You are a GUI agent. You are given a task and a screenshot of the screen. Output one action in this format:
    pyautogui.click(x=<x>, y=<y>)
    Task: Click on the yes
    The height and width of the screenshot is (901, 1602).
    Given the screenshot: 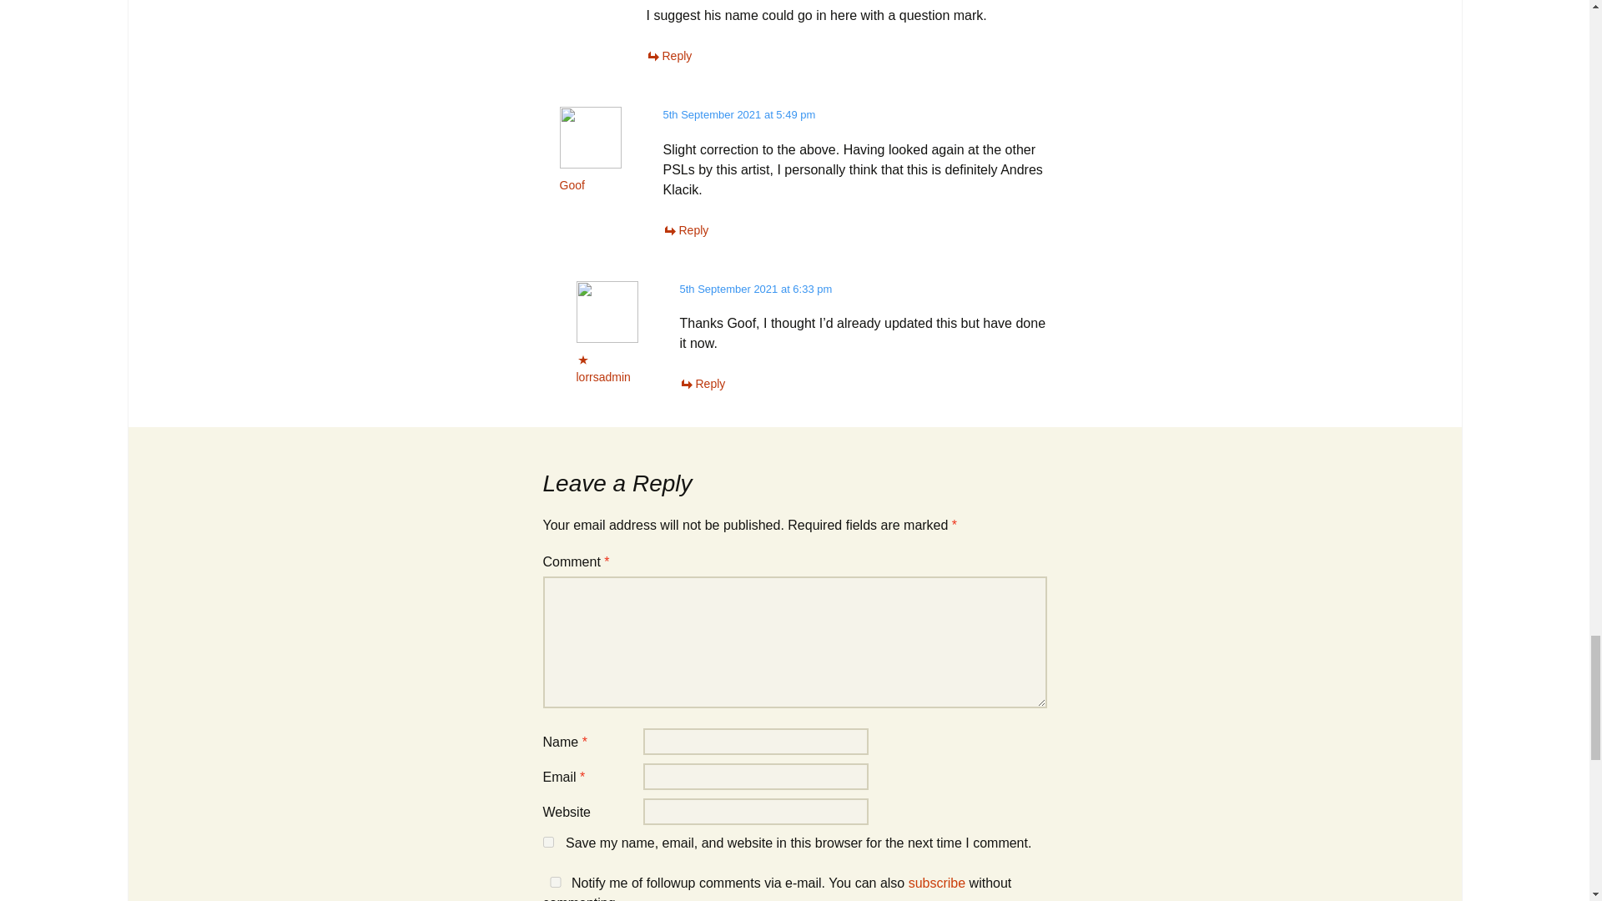 What is the action you would take?
    pyautogui.click(x=554, y=881)
    